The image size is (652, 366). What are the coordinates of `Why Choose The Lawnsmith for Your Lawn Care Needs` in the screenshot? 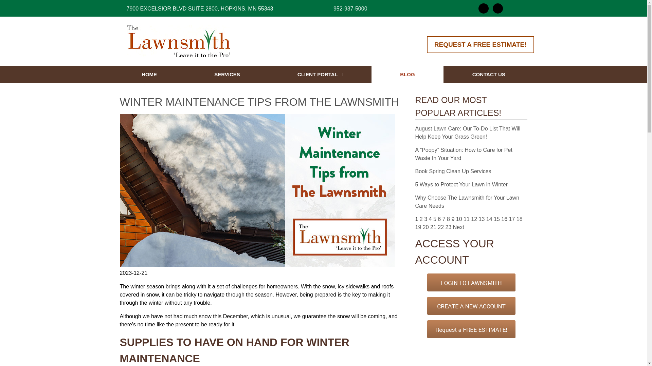 It's located at (467, 201).